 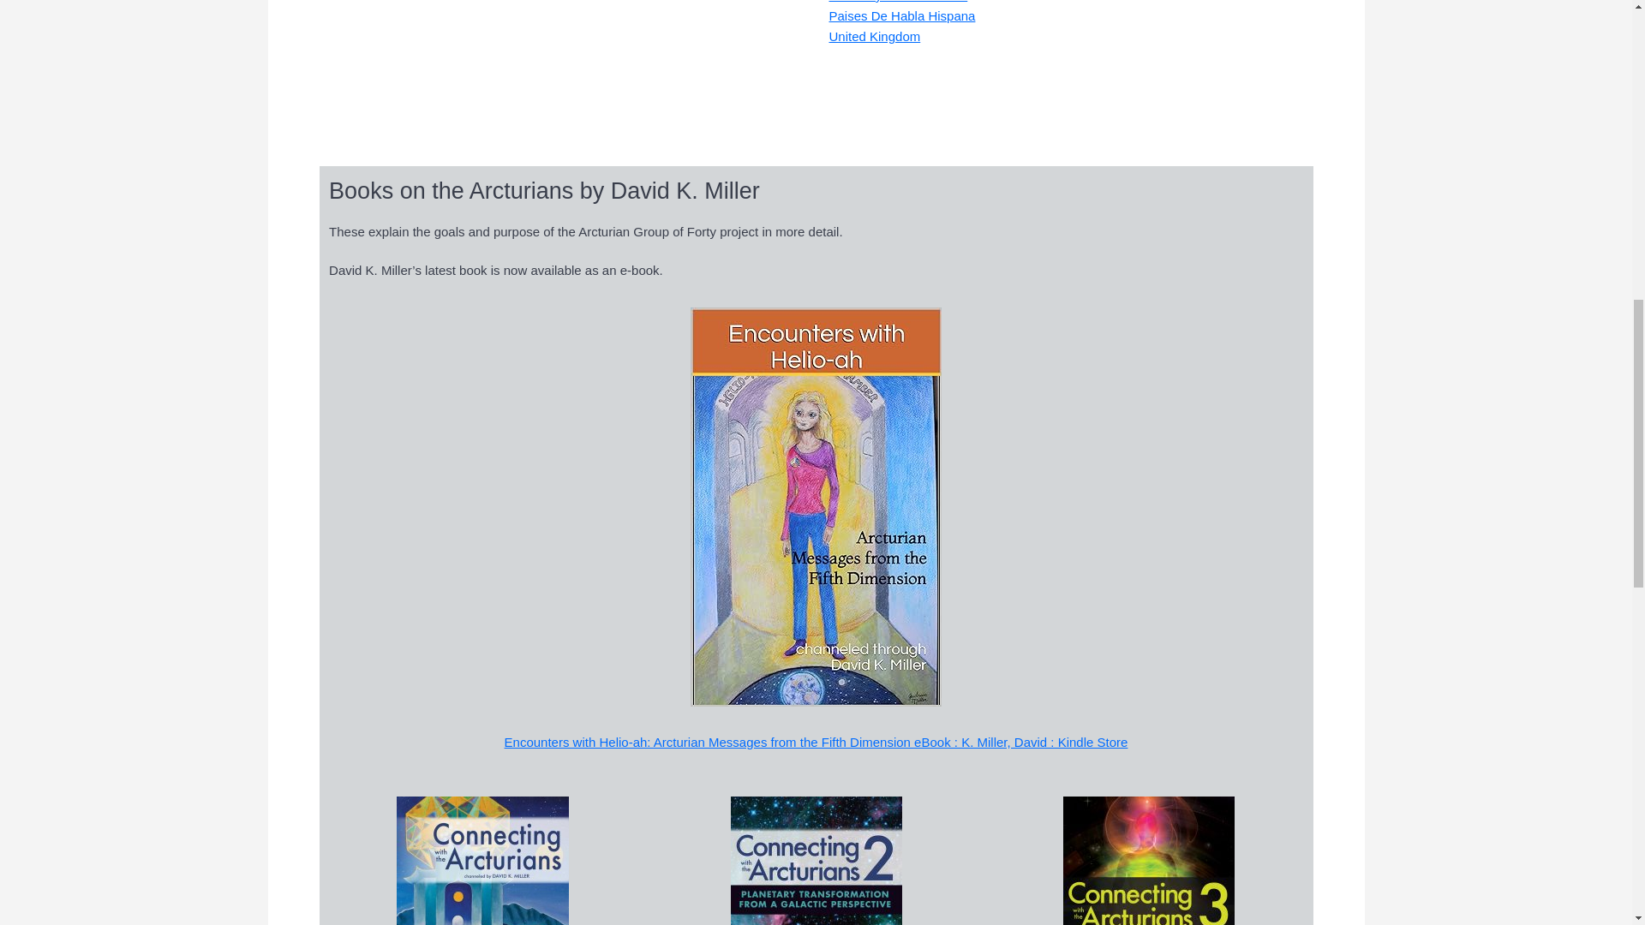 What do you see at coordinates (533, 65) in the screenshot?
I see `Welcome to the Group of Forty Youtube Channel` at bounding box center [533, 65].